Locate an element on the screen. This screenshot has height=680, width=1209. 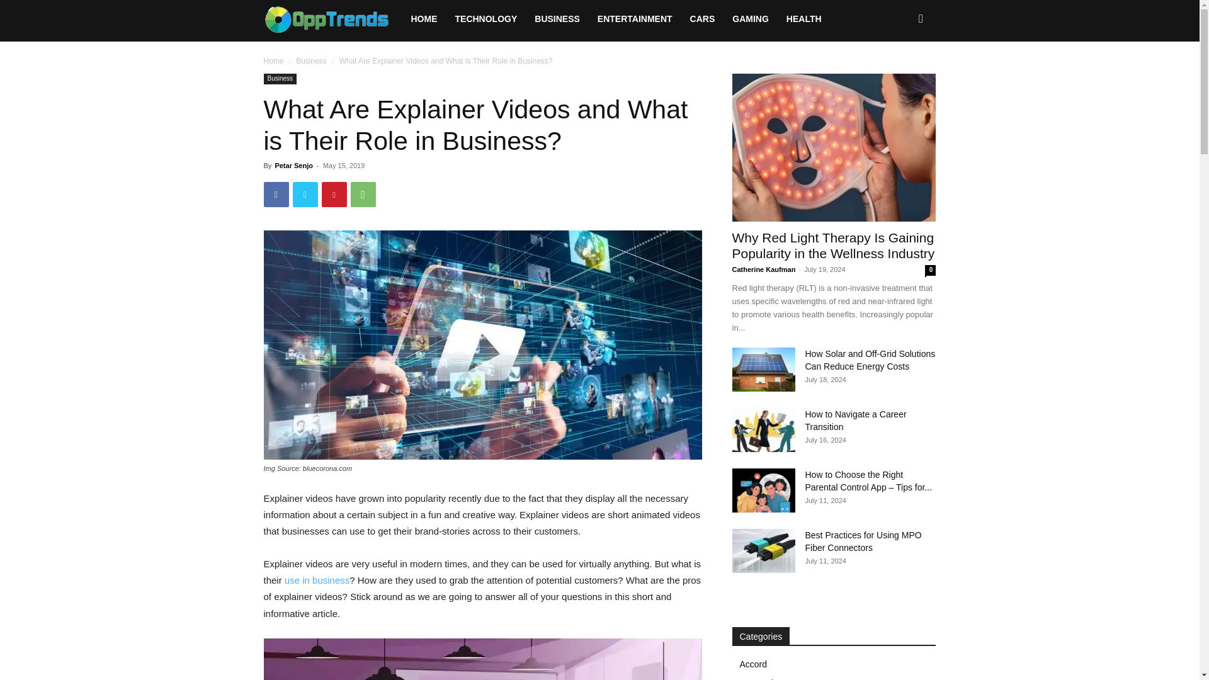
Business is located at coordinates (280, 78).